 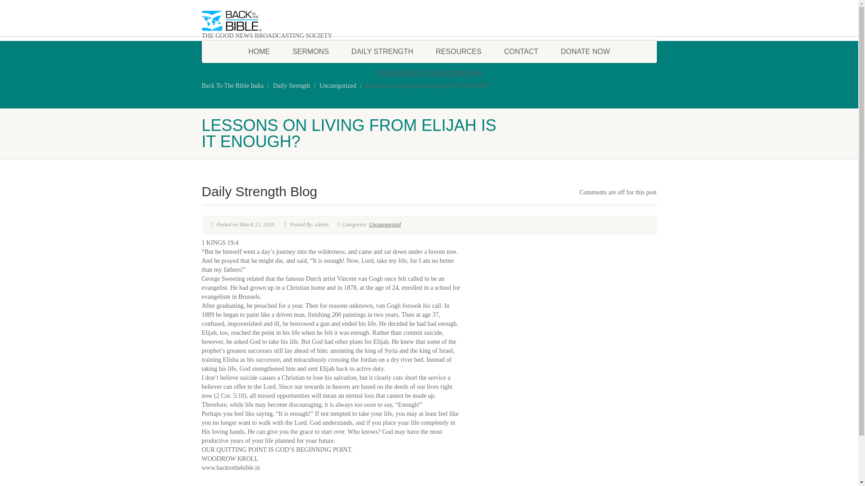 I want to click on Uncategorized, so click(x=385, y=225).